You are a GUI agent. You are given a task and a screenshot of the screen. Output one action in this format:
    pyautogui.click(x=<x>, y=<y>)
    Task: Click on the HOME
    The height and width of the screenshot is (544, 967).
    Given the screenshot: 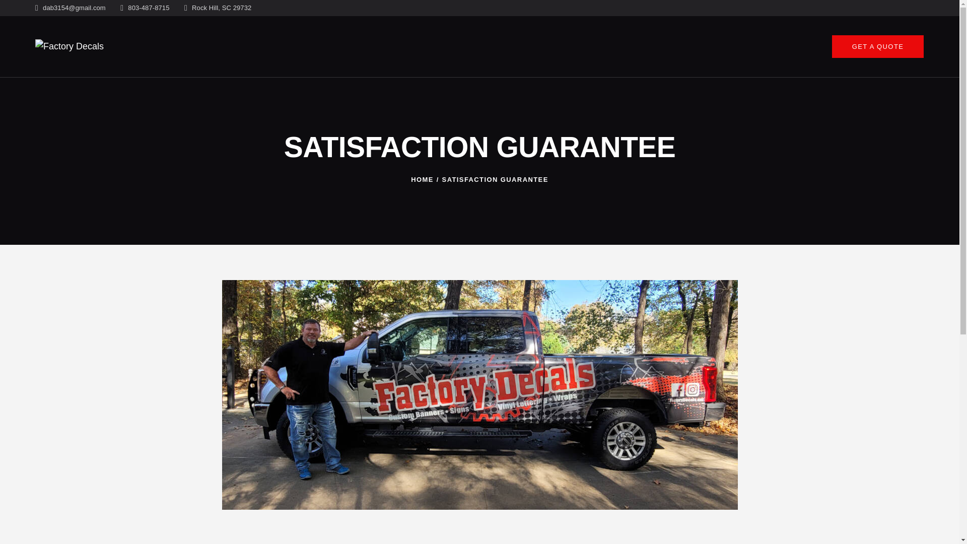 What is the action you would take?
    pyautogui.click(x=422, y=179)
    